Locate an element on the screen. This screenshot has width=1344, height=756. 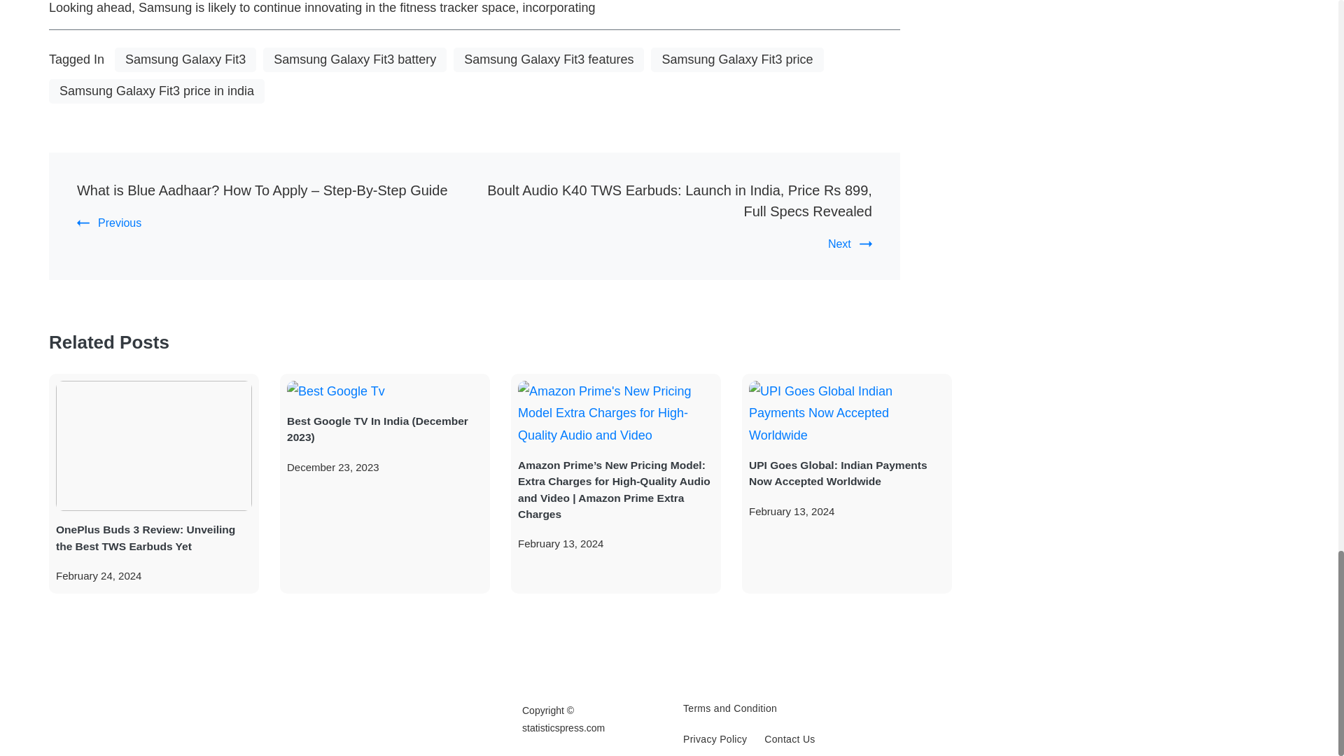
Samsung Galaxy Fit3 battery is located at coordinates (354, 59).